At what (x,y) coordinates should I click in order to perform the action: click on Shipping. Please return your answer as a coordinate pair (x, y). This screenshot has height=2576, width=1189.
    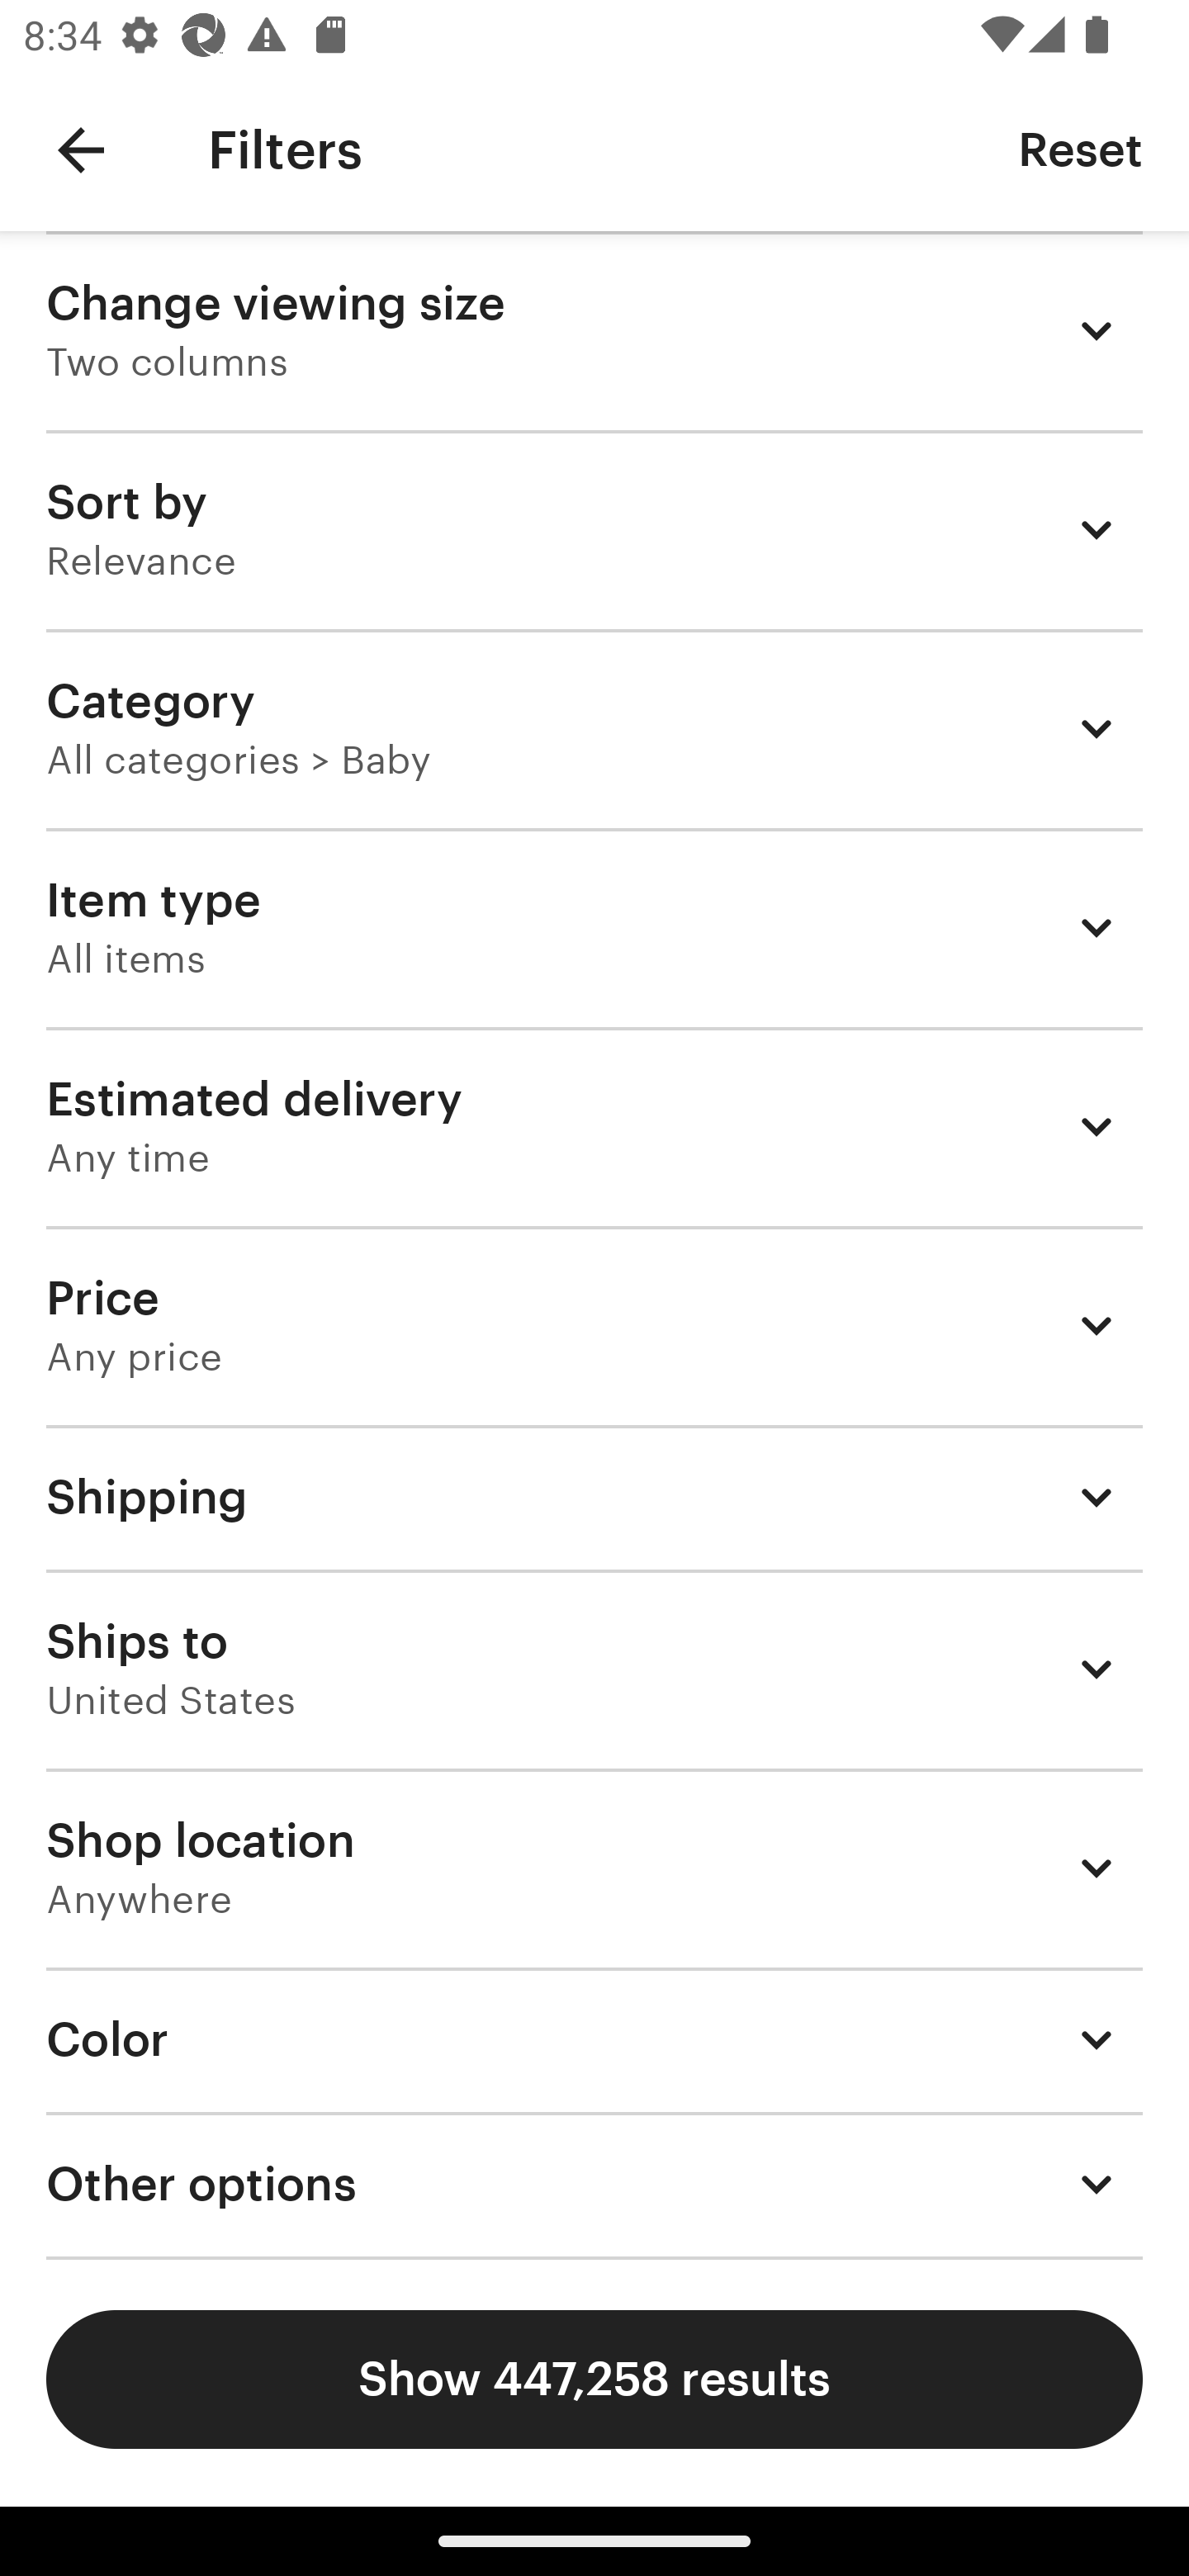
    Looking at the image, I should click on (594, 1496).